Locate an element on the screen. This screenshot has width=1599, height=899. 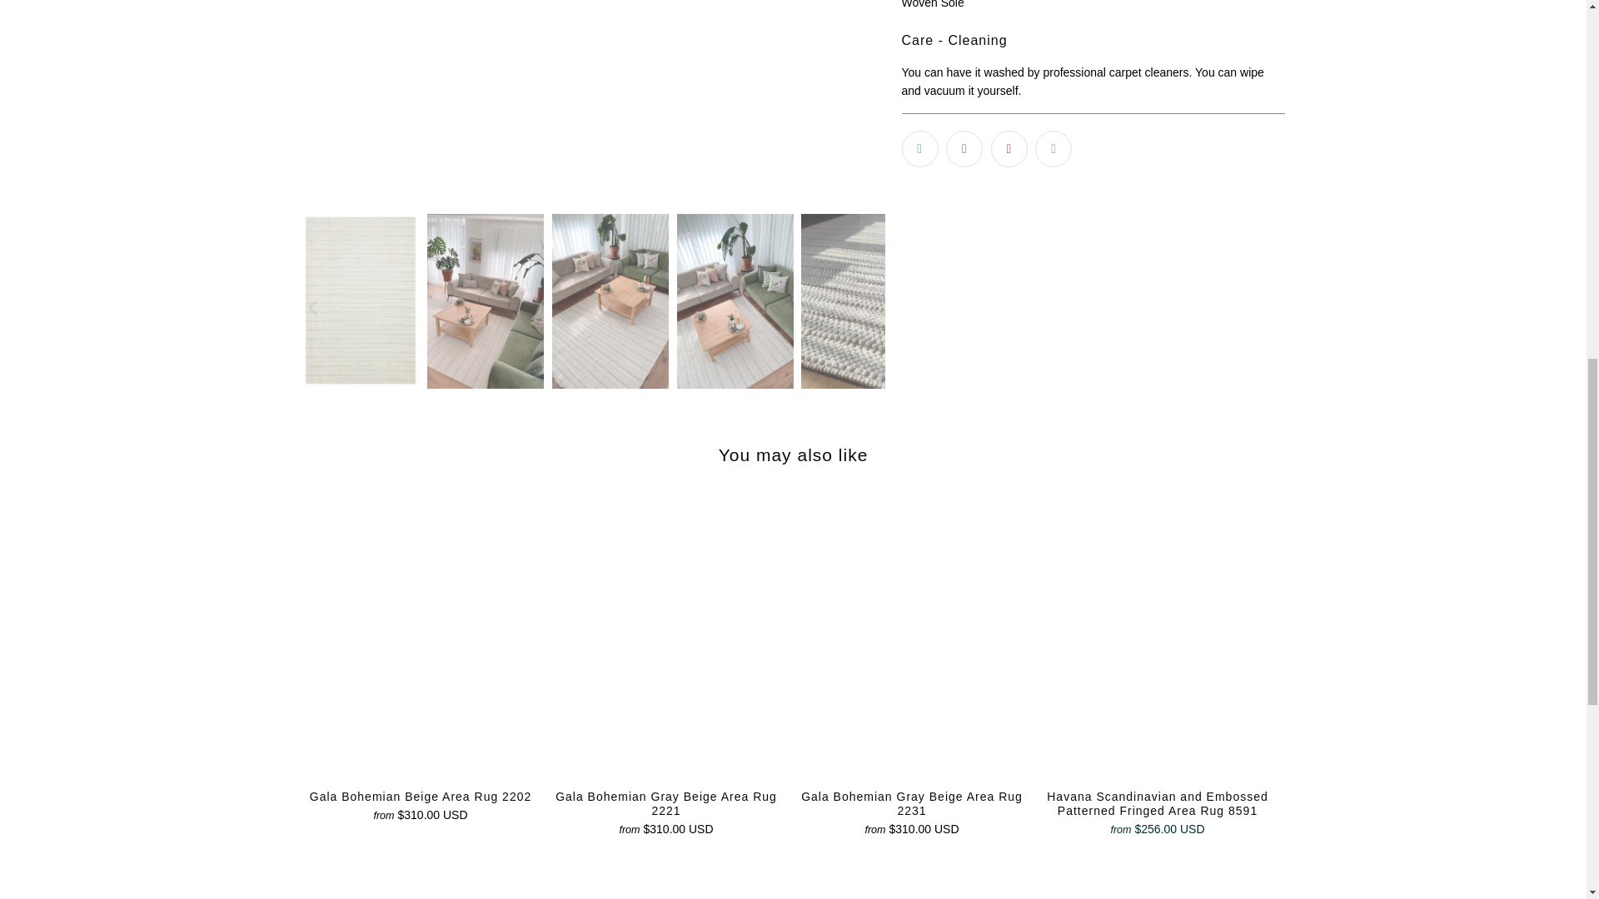
Share this on Facebook is located at coordinates (964, 148).